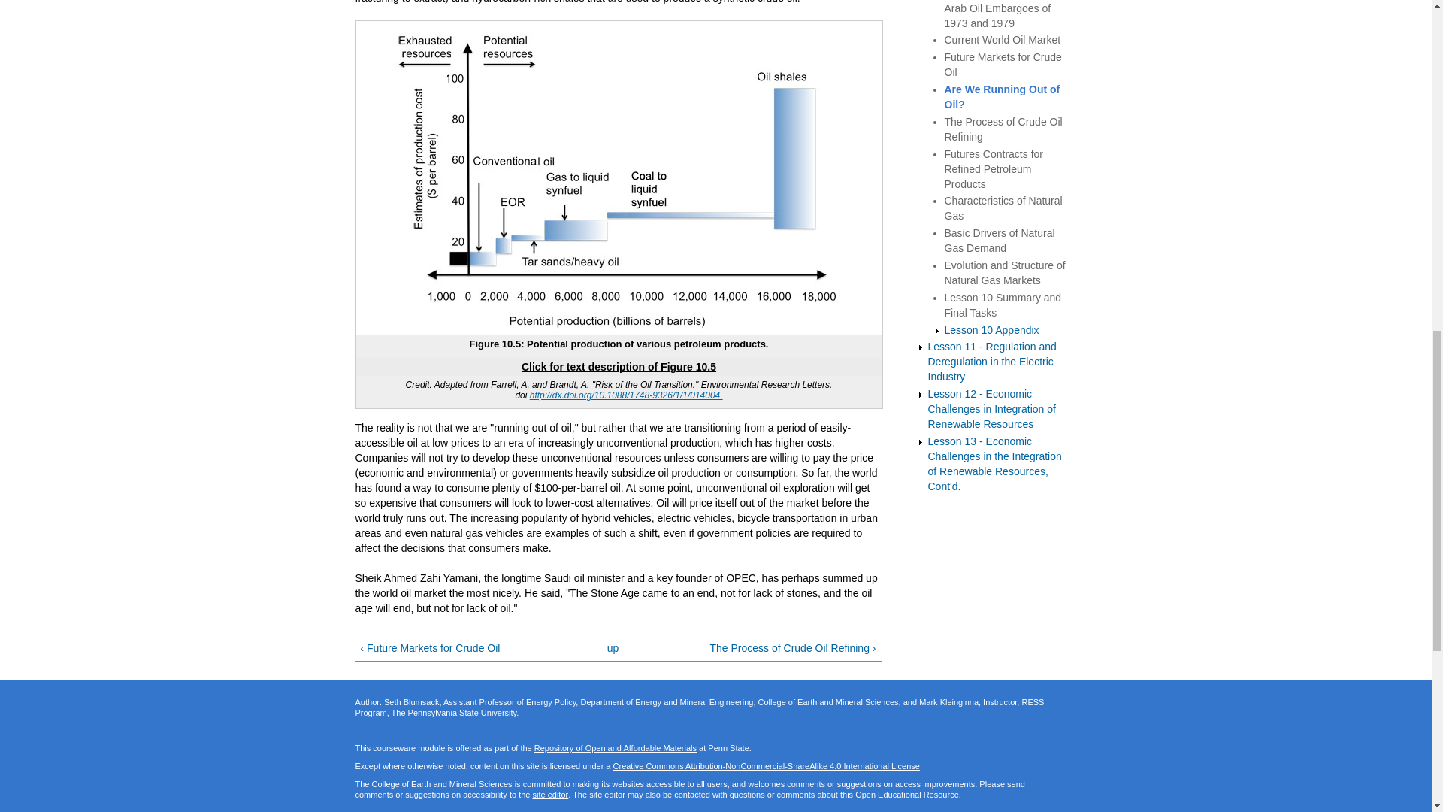 This screenshot has width=1443, height=812. What do you see at coordinates (767, 648) in the screenshot?
I see `Go to next page` at bounding box center [767, 648].